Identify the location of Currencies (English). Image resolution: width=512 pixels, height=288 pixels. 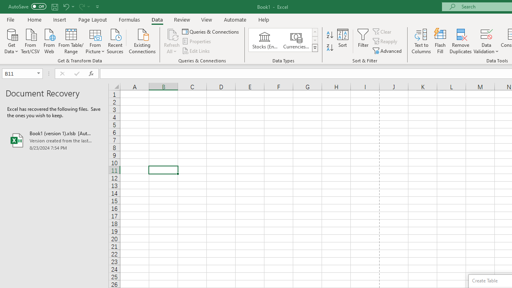
(296, 40).